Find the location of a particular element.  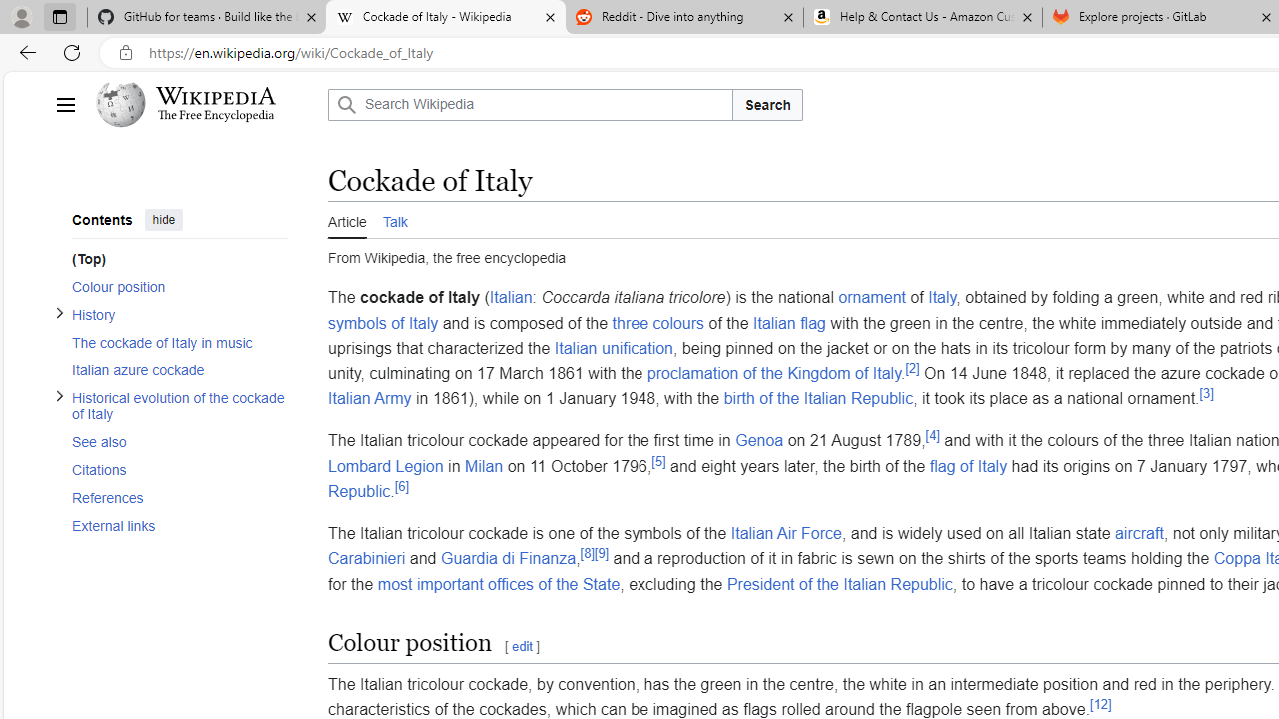

Historical evolution of the cockade of Italy is located at coordinates (180, 405).